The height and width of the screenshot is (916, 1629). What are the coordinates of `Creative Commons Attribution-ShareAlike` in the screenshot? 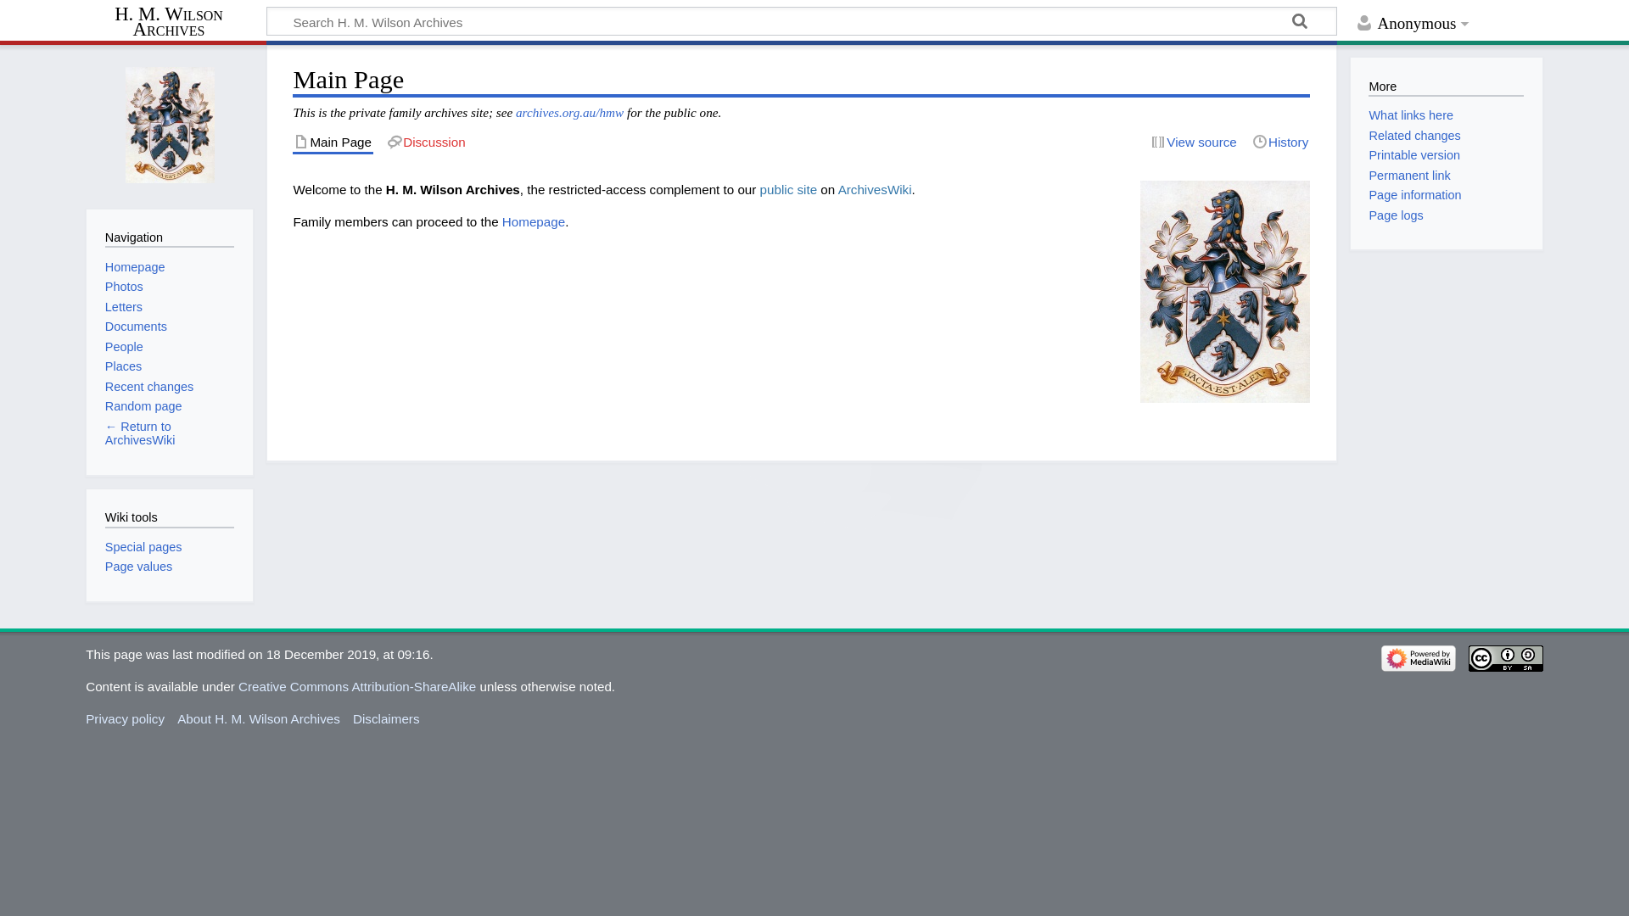 It's located at (357, 687).